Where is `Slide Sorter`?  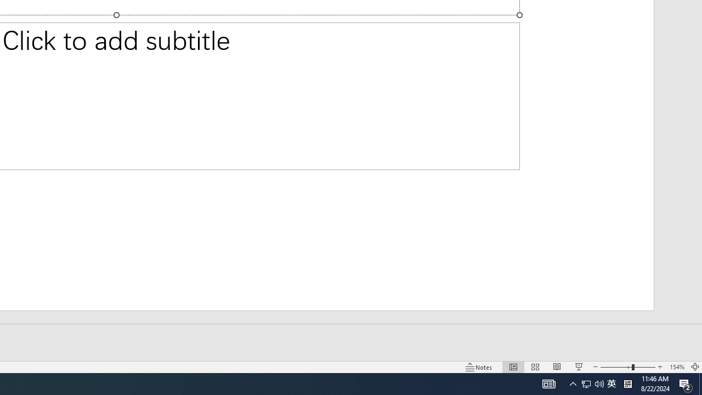
Slide Sorter is located at coordinates (535, 366).